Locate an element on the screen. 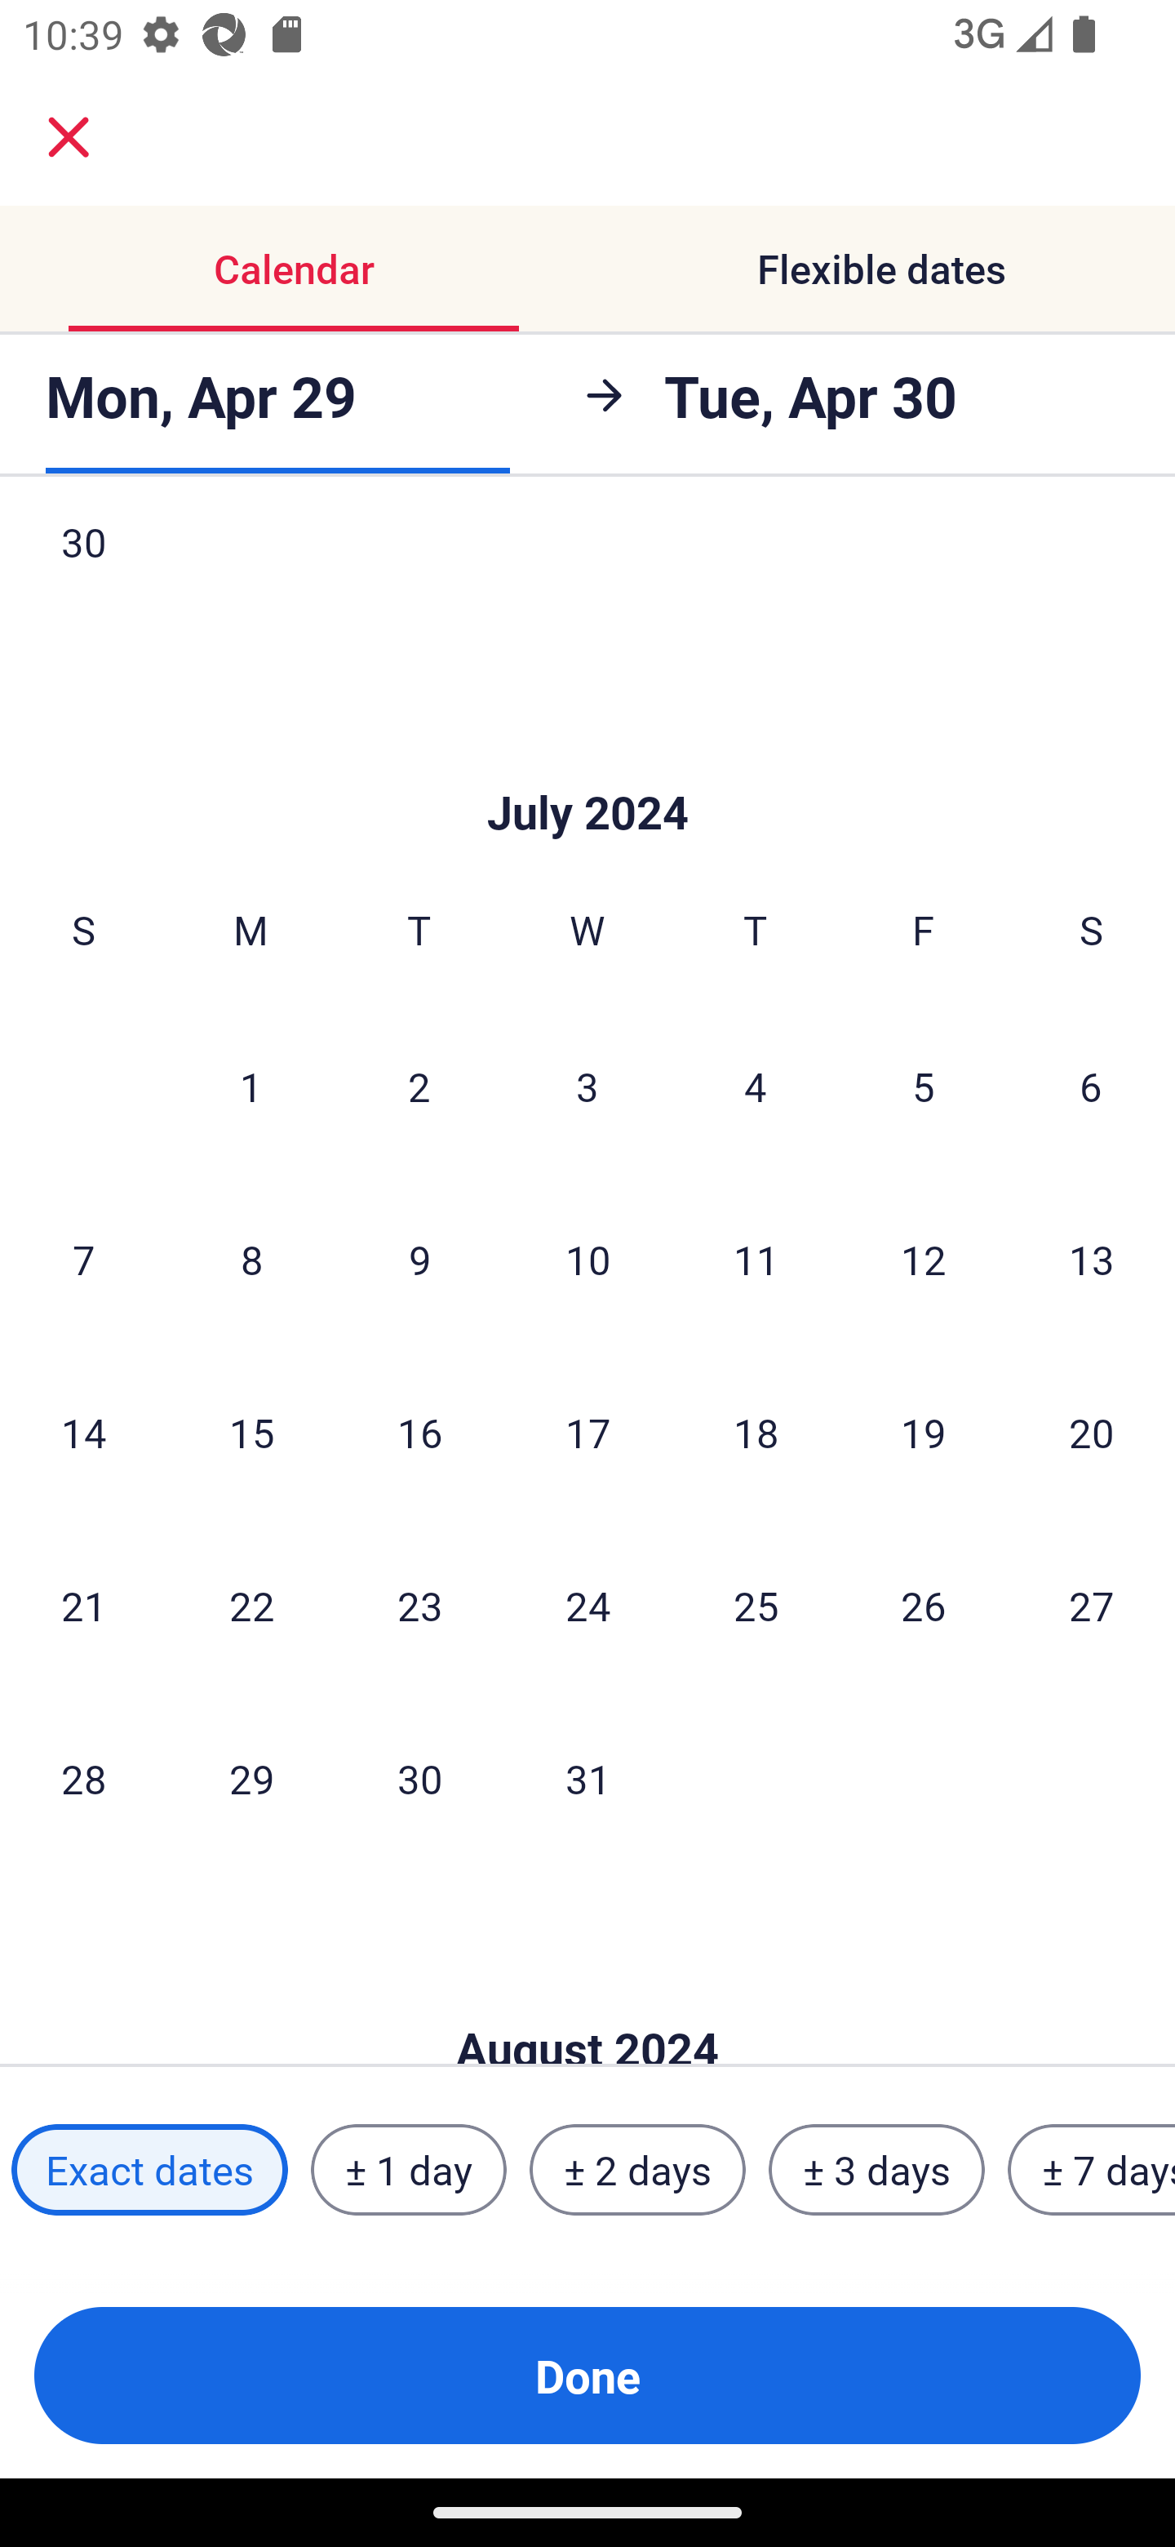 The image size is (1175, 2547). 5 Friday, July 5, 2024 is located at coordinates (924, 1086).